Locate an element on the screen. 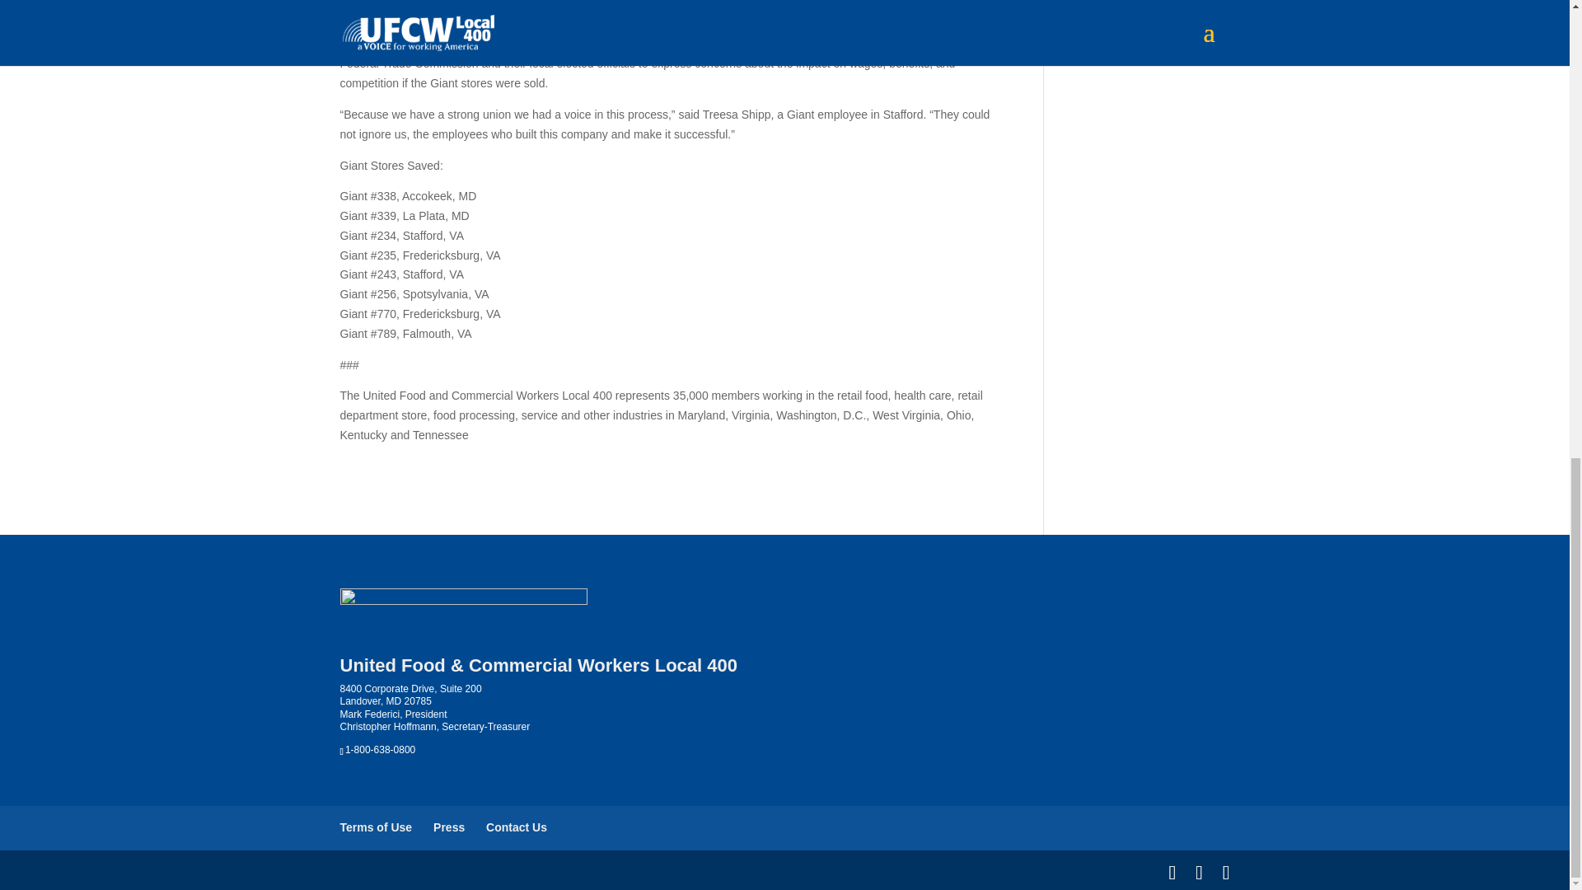  Press is located at coordinates (449, 827).